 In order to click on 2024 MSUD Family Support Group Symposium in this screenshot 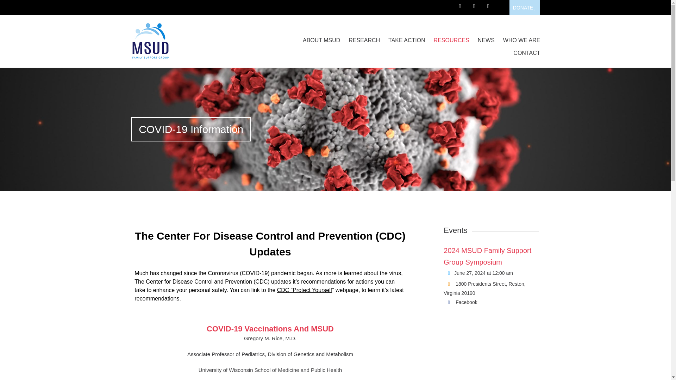, I will do `click(487, 256)`.